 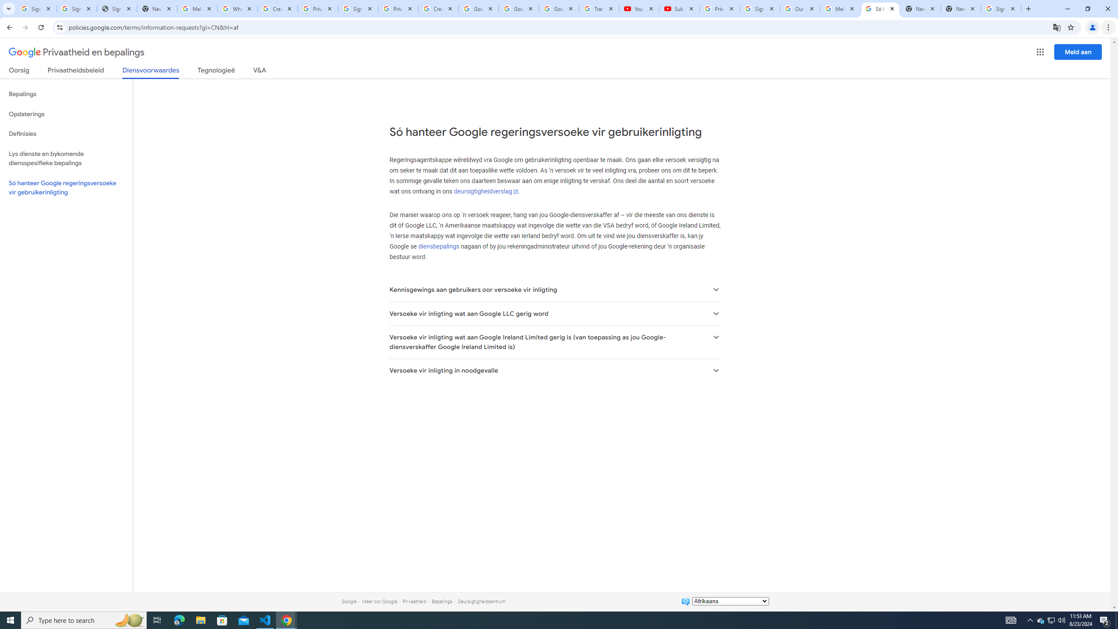 I want to click on Versoeke vir inligting wat aan Google LLC gerig word, so click(x=555, y=314).